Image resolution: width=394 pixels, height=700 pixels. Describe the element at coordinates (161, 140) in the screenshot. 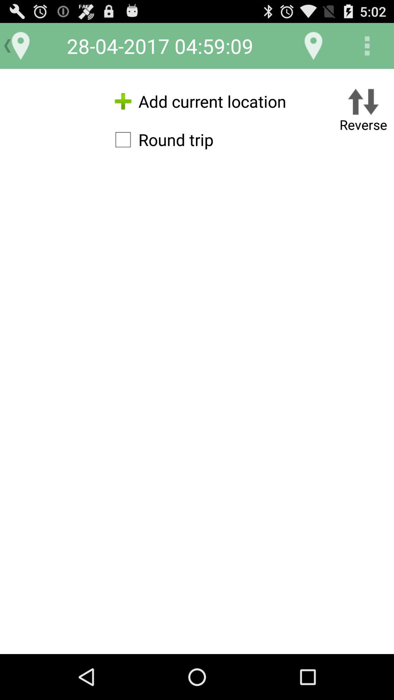

I see `launch round trip` at that location.